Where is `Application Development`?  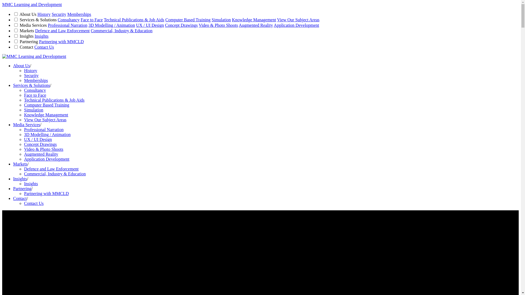
Application Development is located at coordinates (47, 159).